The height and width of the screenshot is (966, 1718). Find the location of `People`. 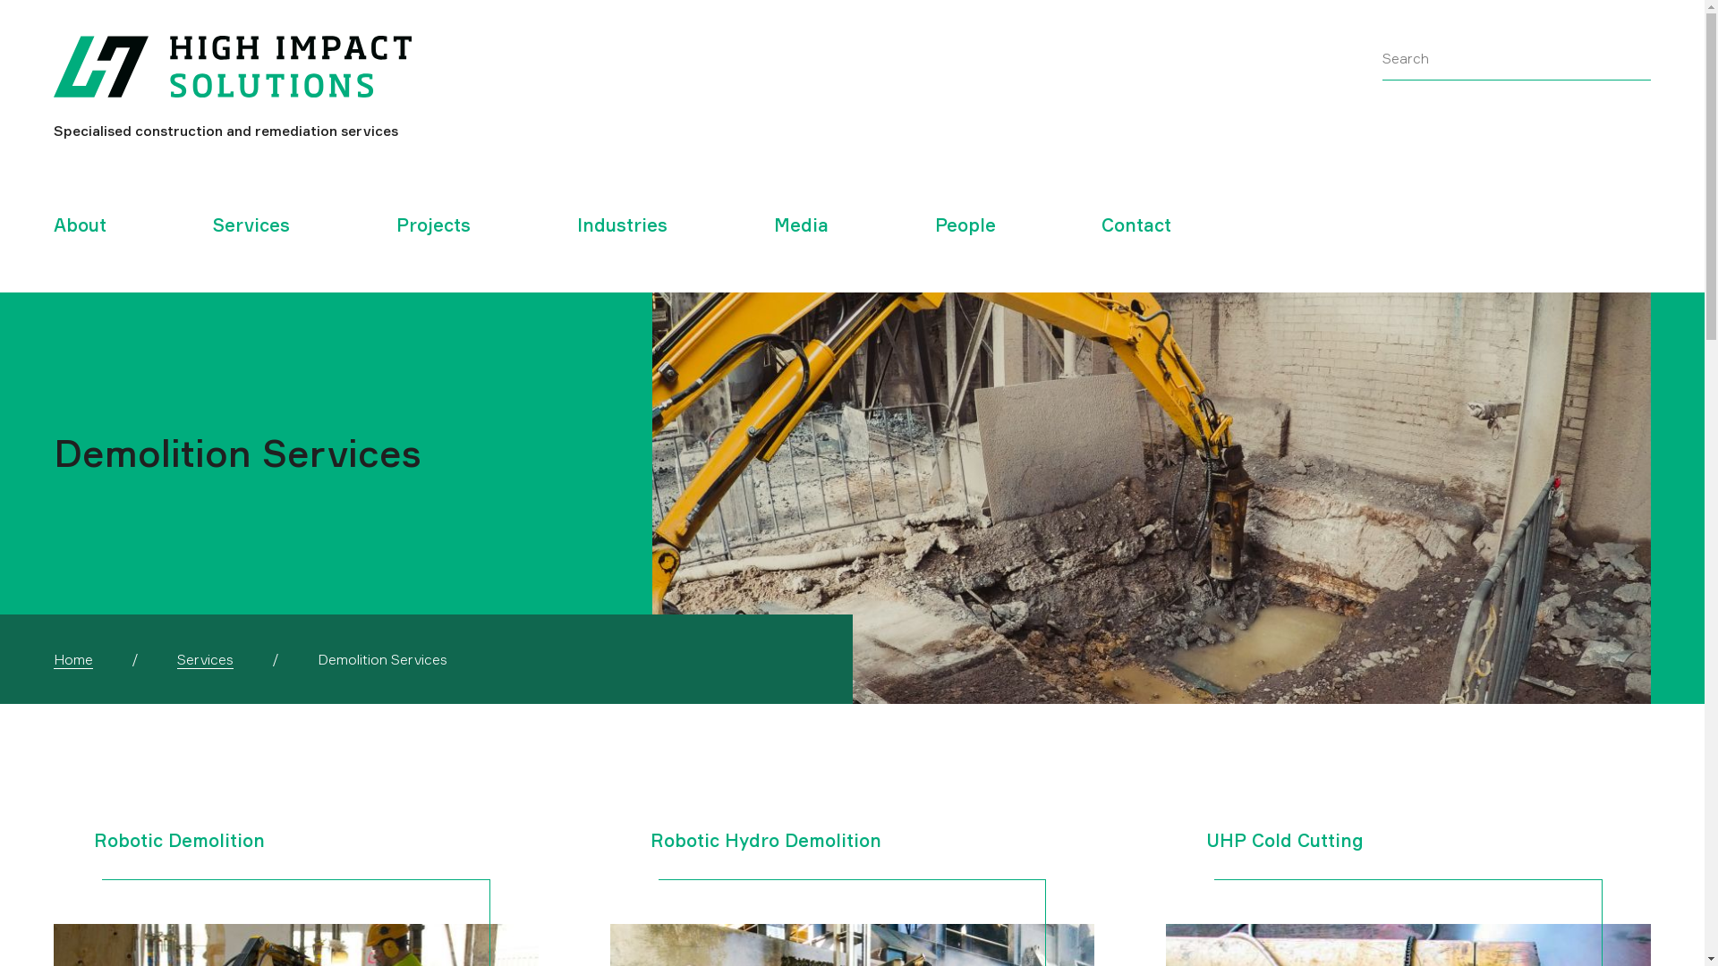

People is located at coordinates (965, 225).